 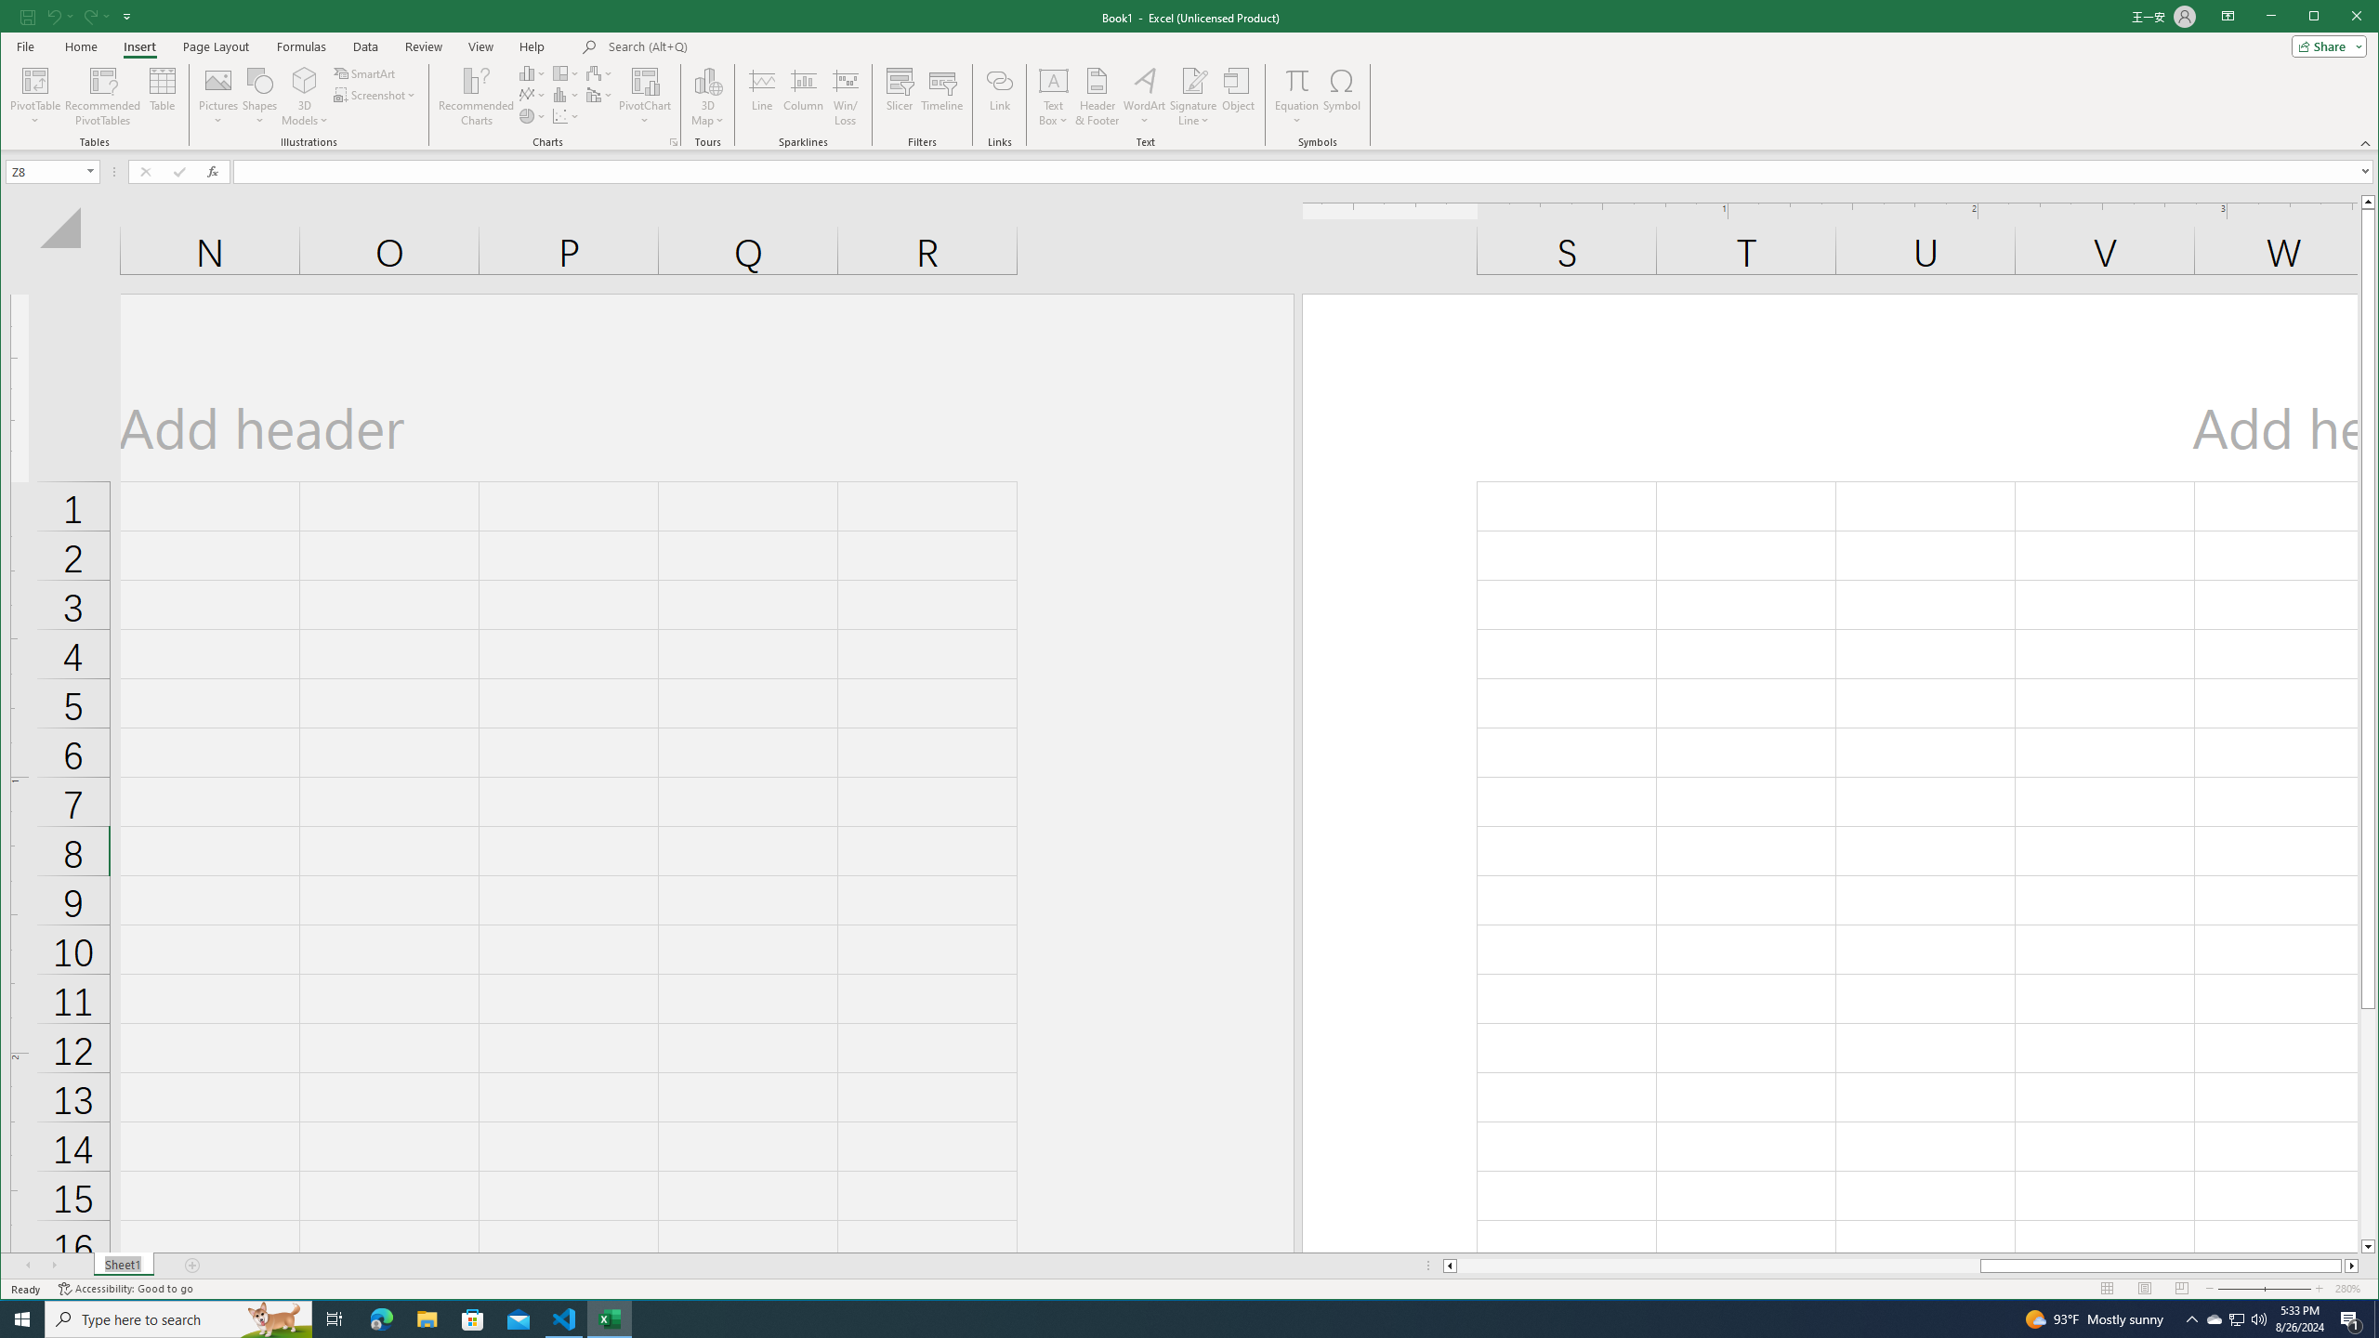 What do you see at coordinates (2376, 1319) in the screenshot?
I see `Table` at bounding box center [2376, 1319].